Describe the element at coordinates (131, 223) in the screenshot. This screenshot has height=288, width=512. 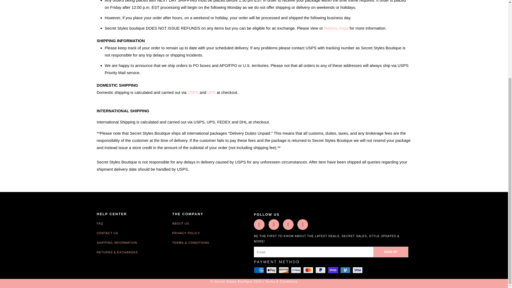
I see `FAQ` at that location.